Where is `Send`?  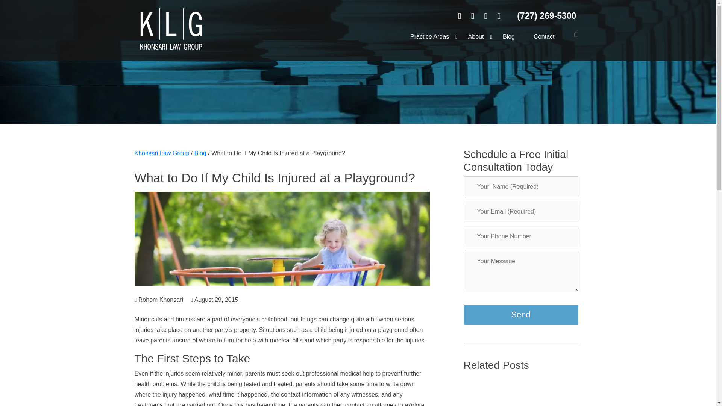
Send is located at coordinates (520, 315).